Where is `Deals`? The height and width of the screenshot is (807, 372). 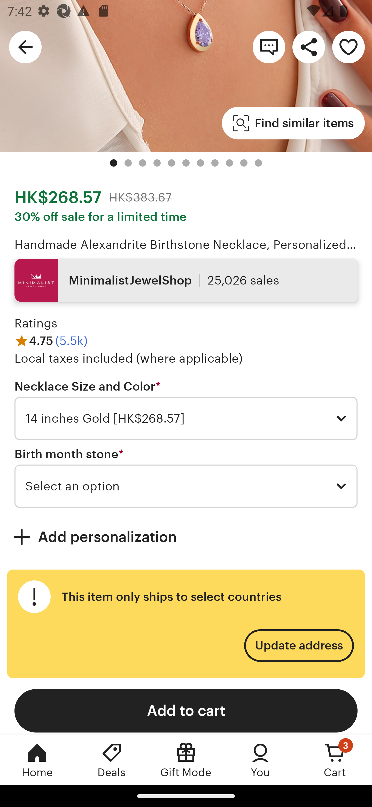 Deals is located at coordinates (112, 760).